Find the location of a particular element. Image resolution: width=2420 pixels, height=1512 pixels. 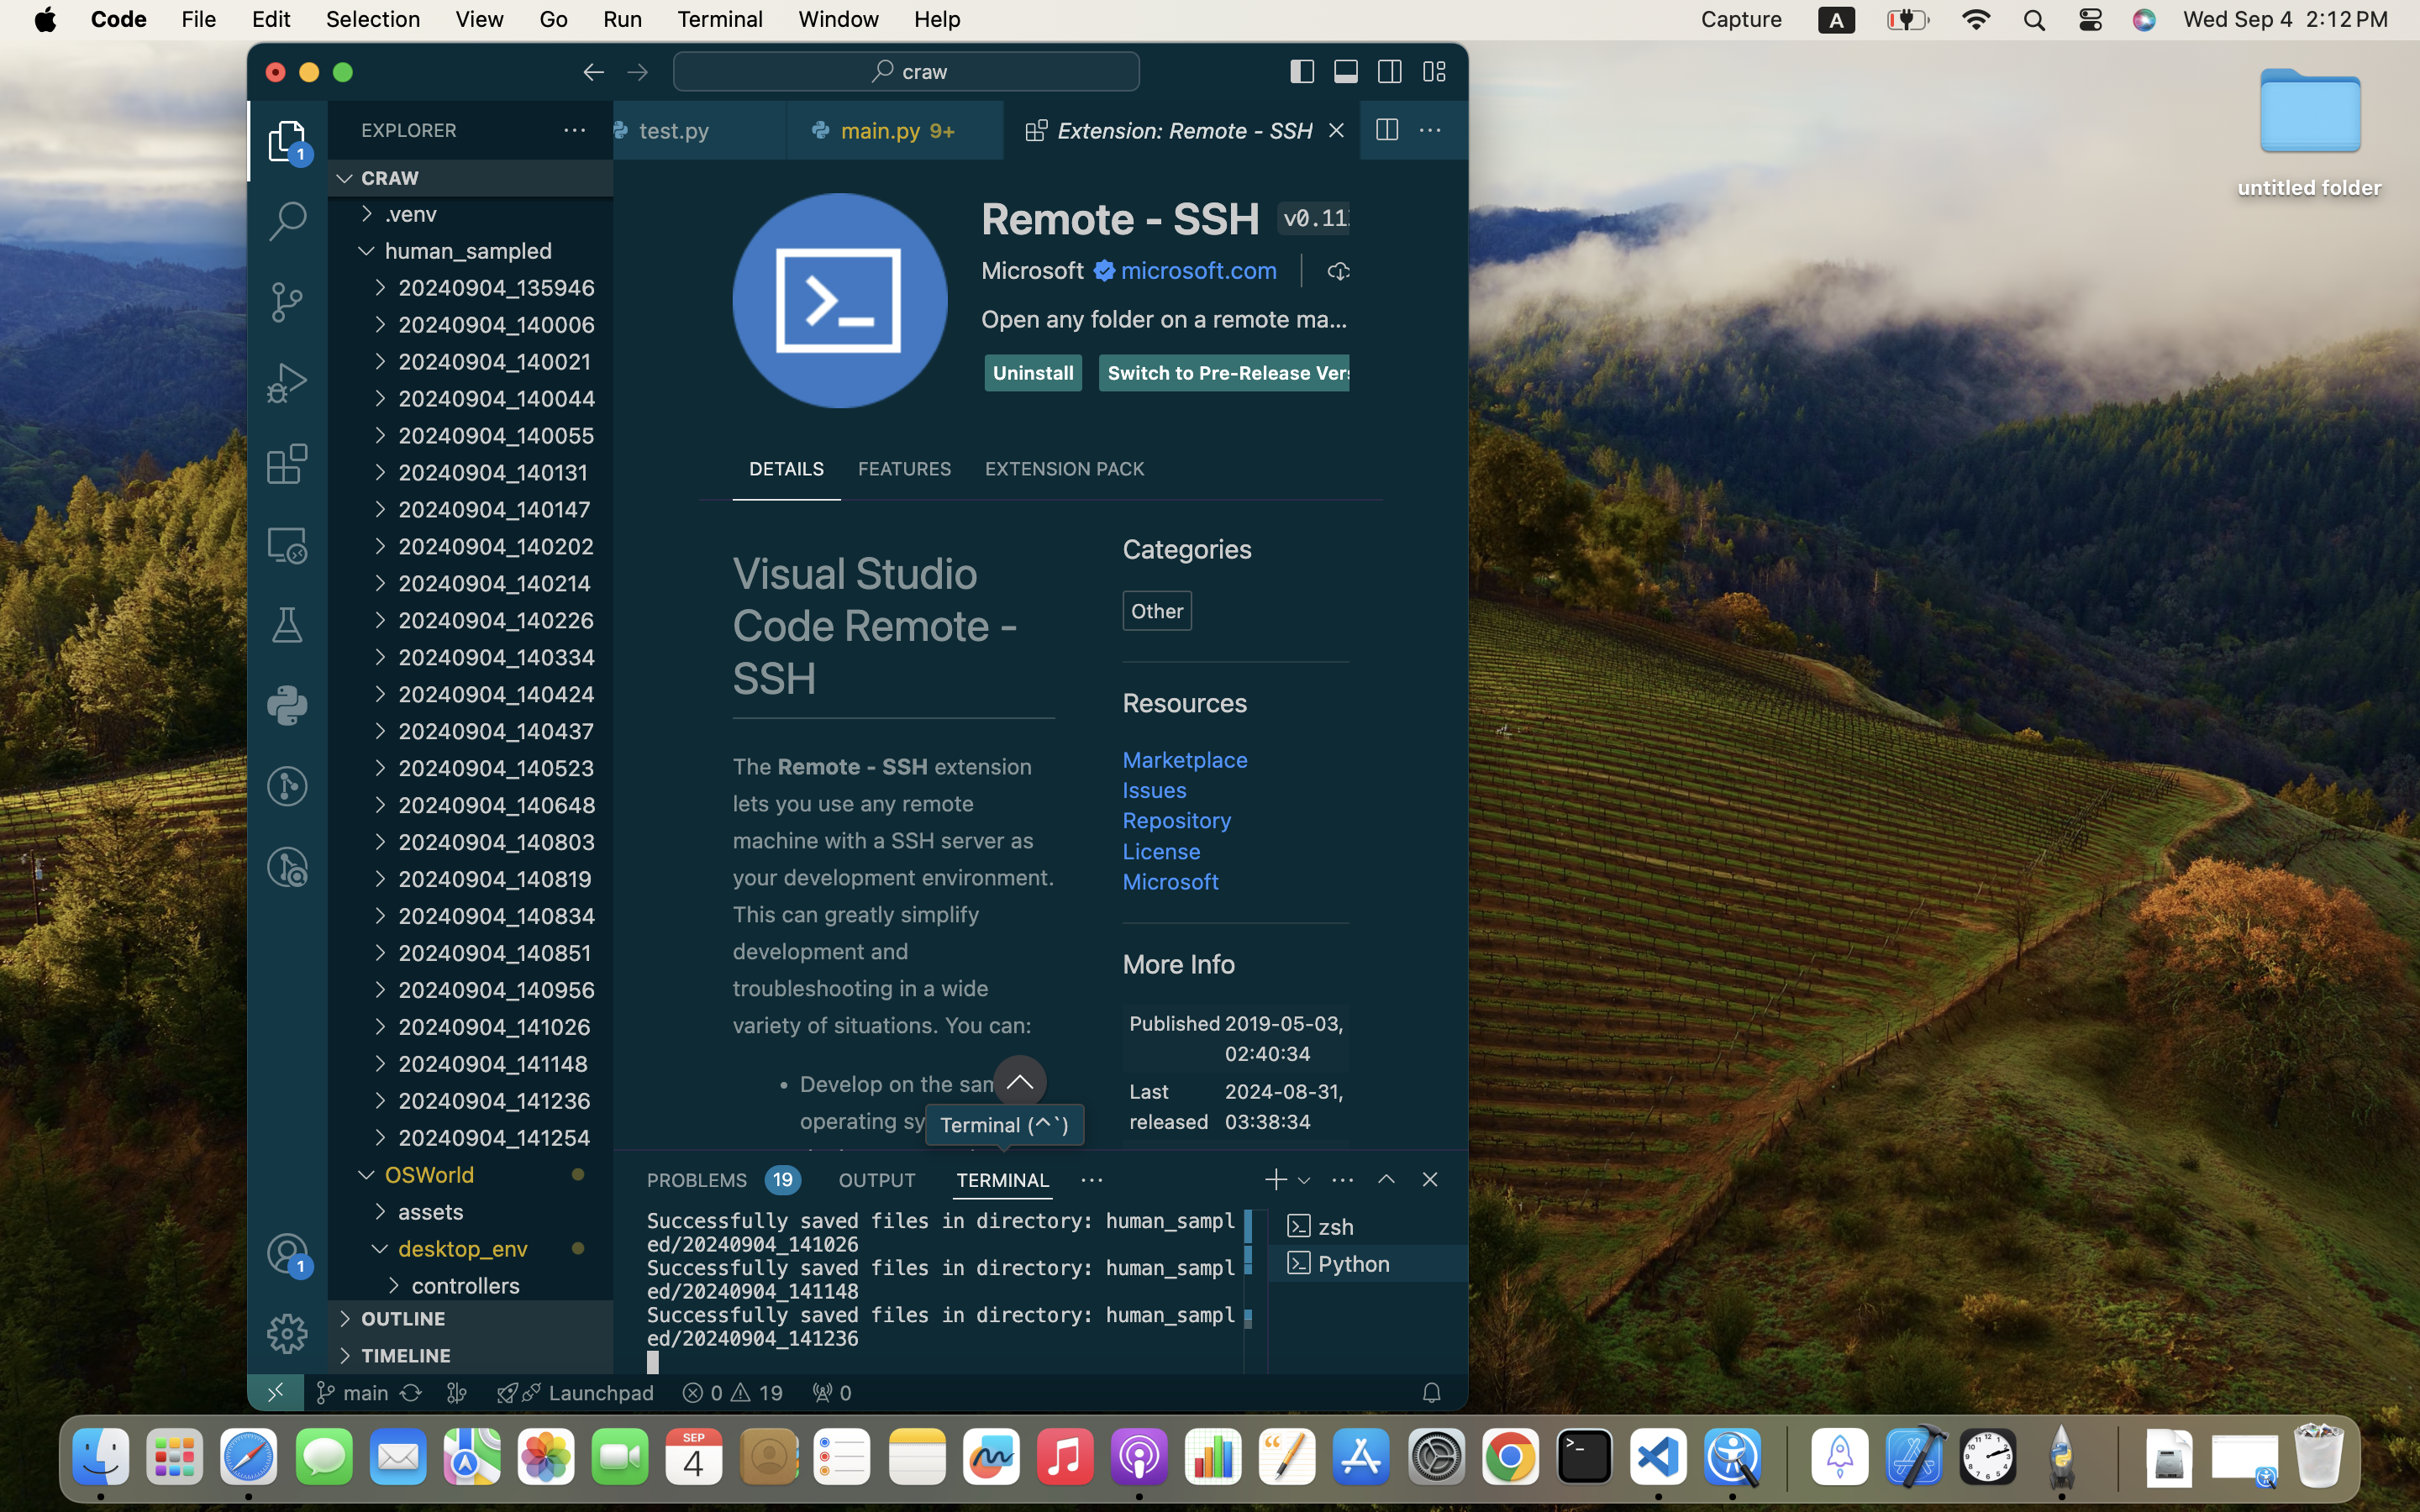

1 TERMINAL is located at coordinates (1003, 1179).